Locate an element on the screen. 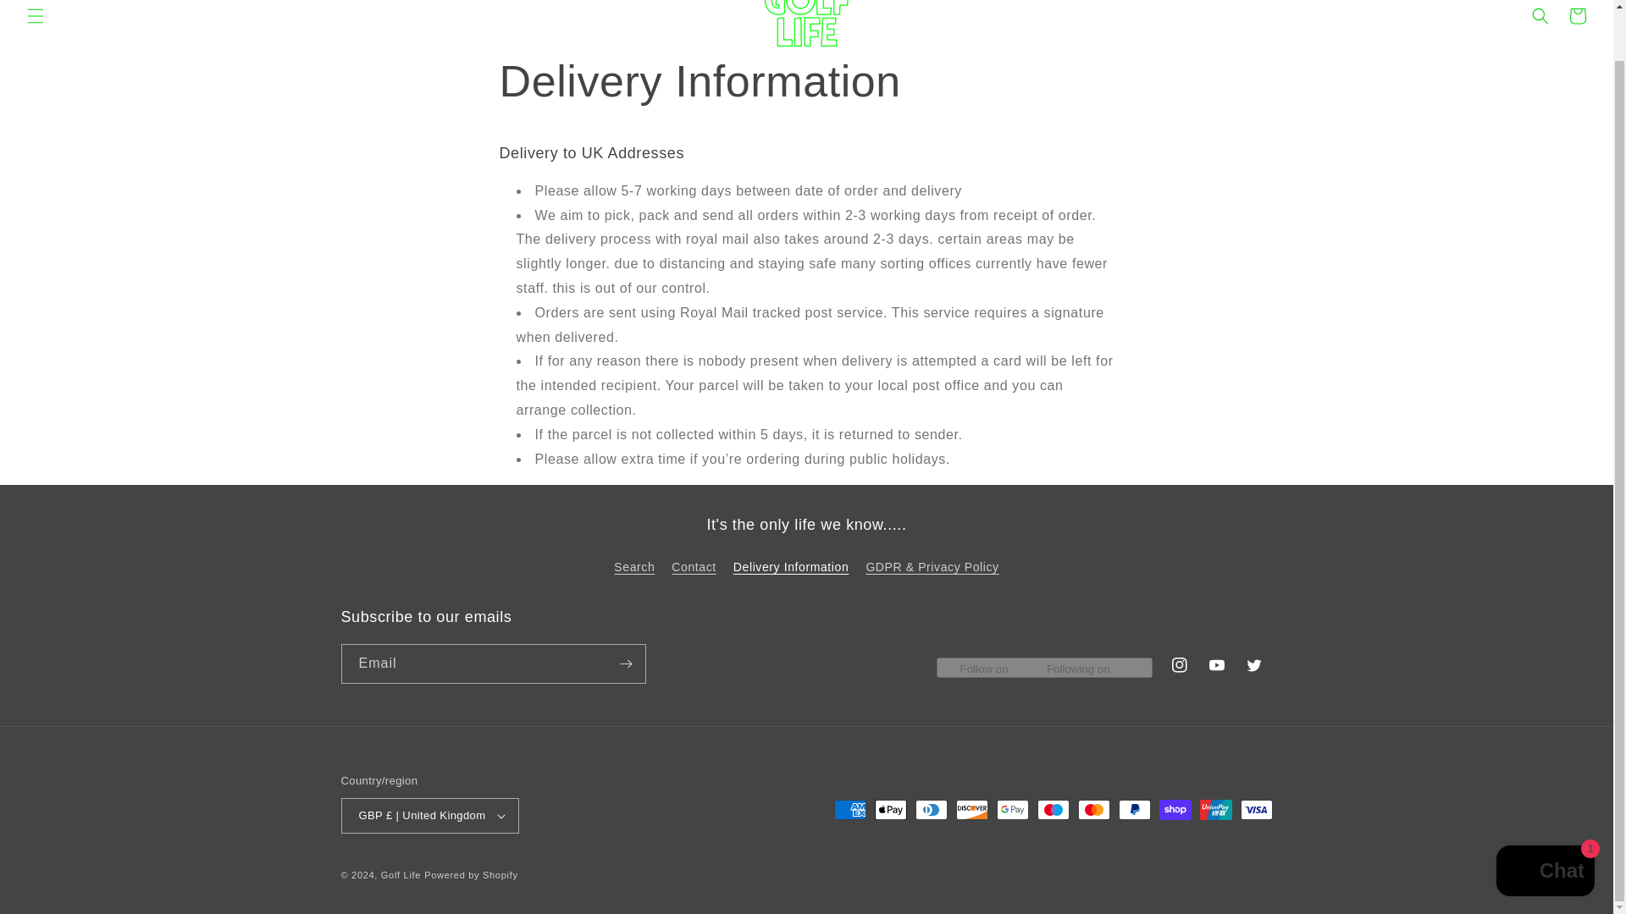 This screenshot has height=914, width=1626. Instagram is located at coordinates (1179, 664).